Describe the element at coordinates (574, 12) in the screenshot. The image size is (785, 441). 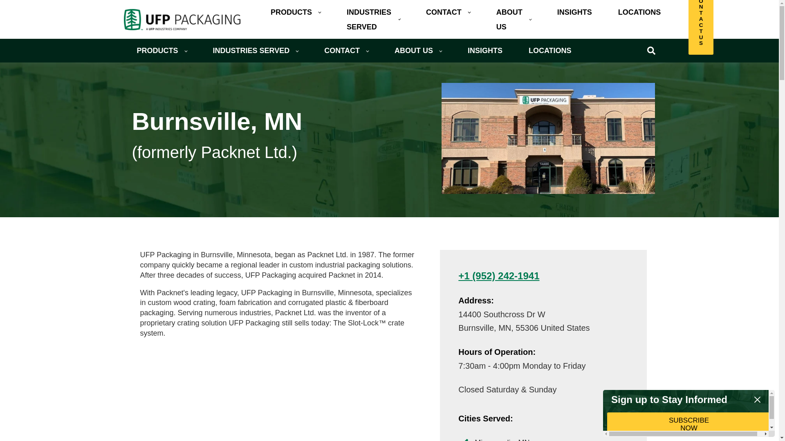
I see `INSIGHTS` at that location.